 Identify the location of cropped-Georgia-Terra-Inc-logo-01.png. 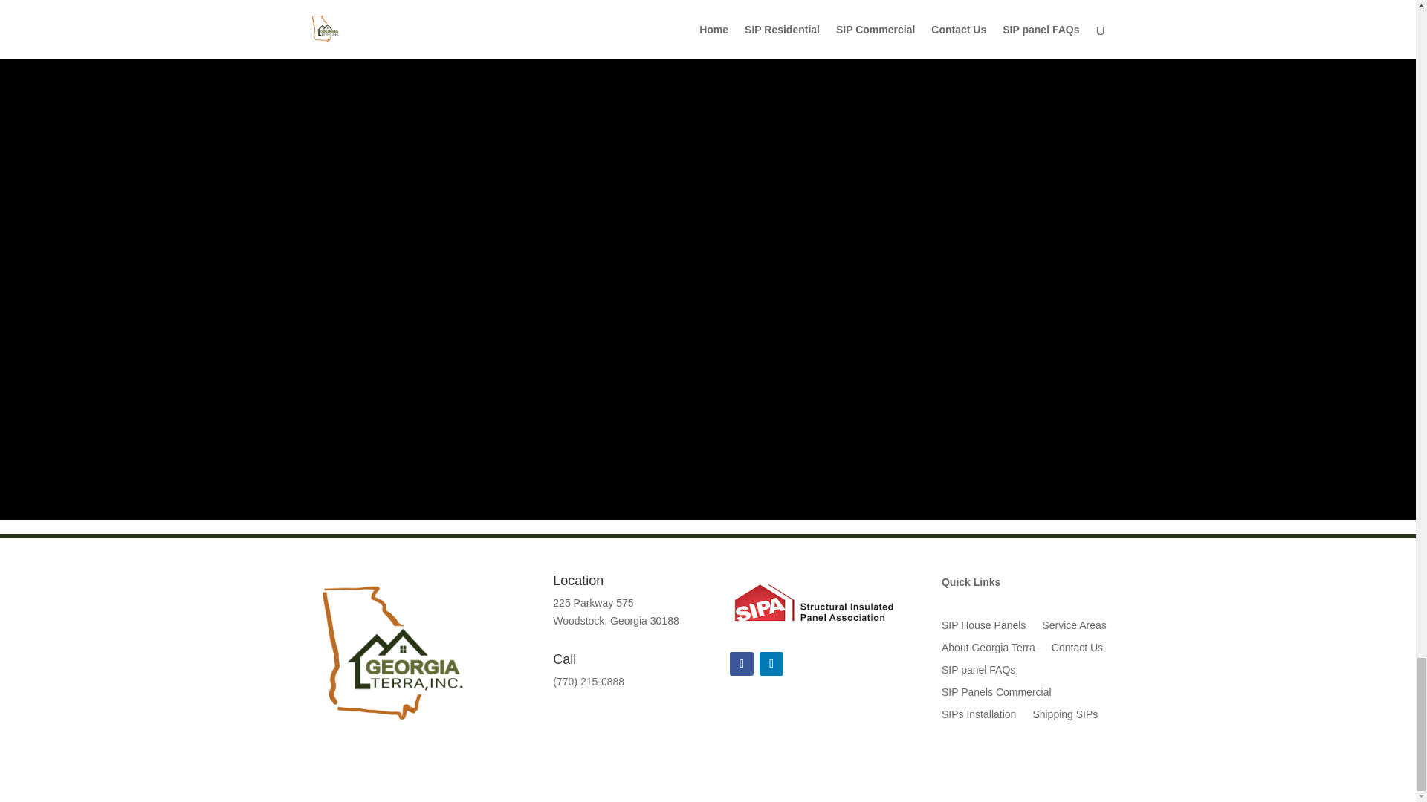
(389, 657).